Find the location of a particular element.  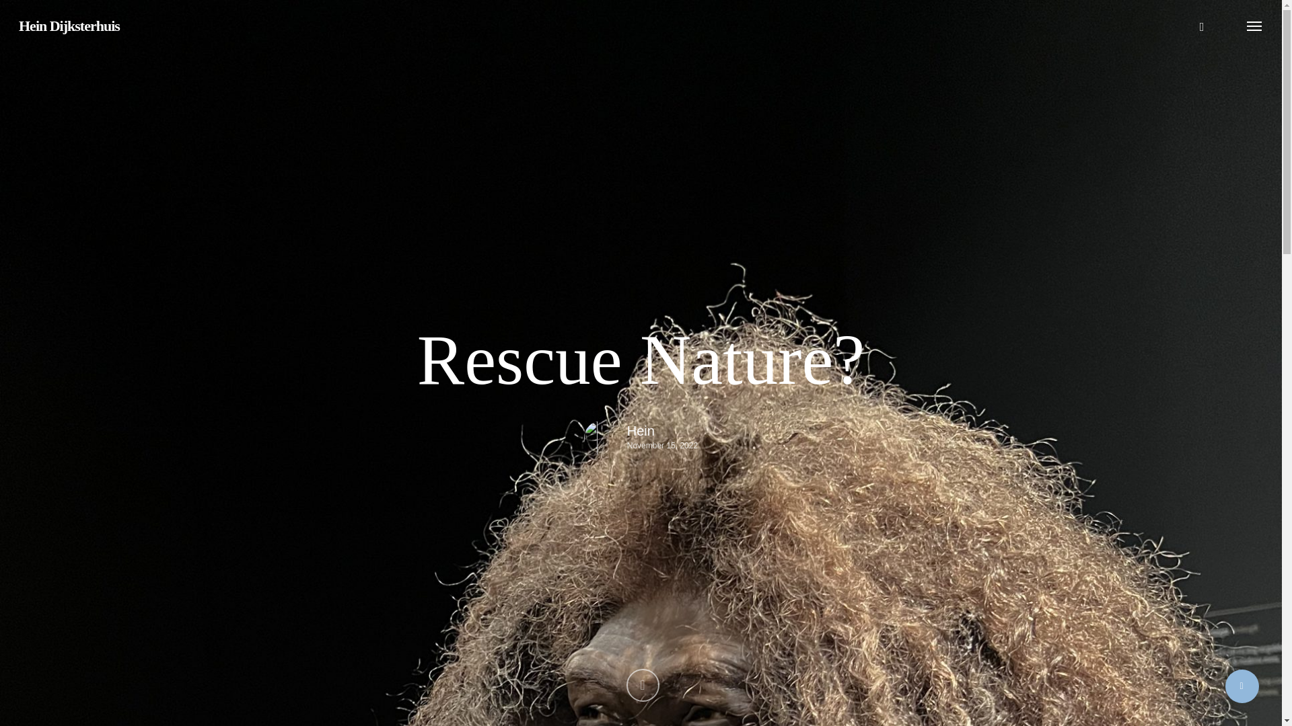

Posts by Hein is located at coordinates (662, 432).